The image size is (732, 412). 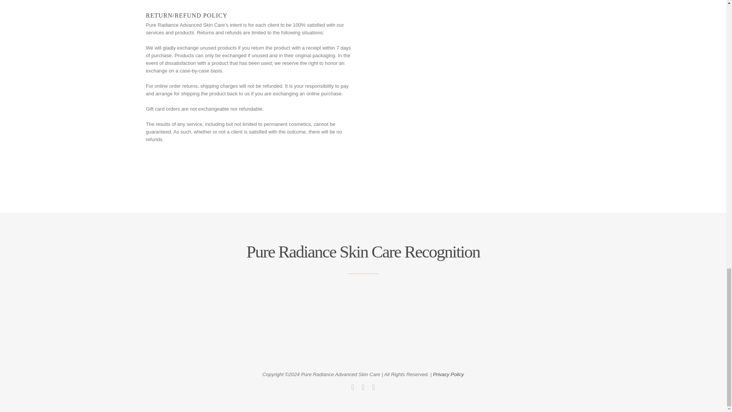 I want to click on icon2-min, so click(x=323, y=312).